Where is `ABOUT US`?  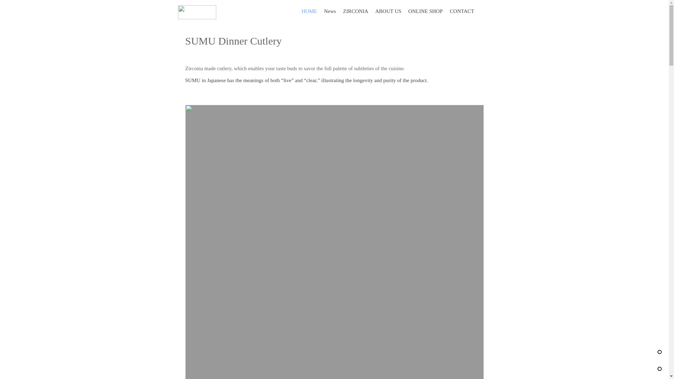
ABOUT US is located at coordinates (388, 11).